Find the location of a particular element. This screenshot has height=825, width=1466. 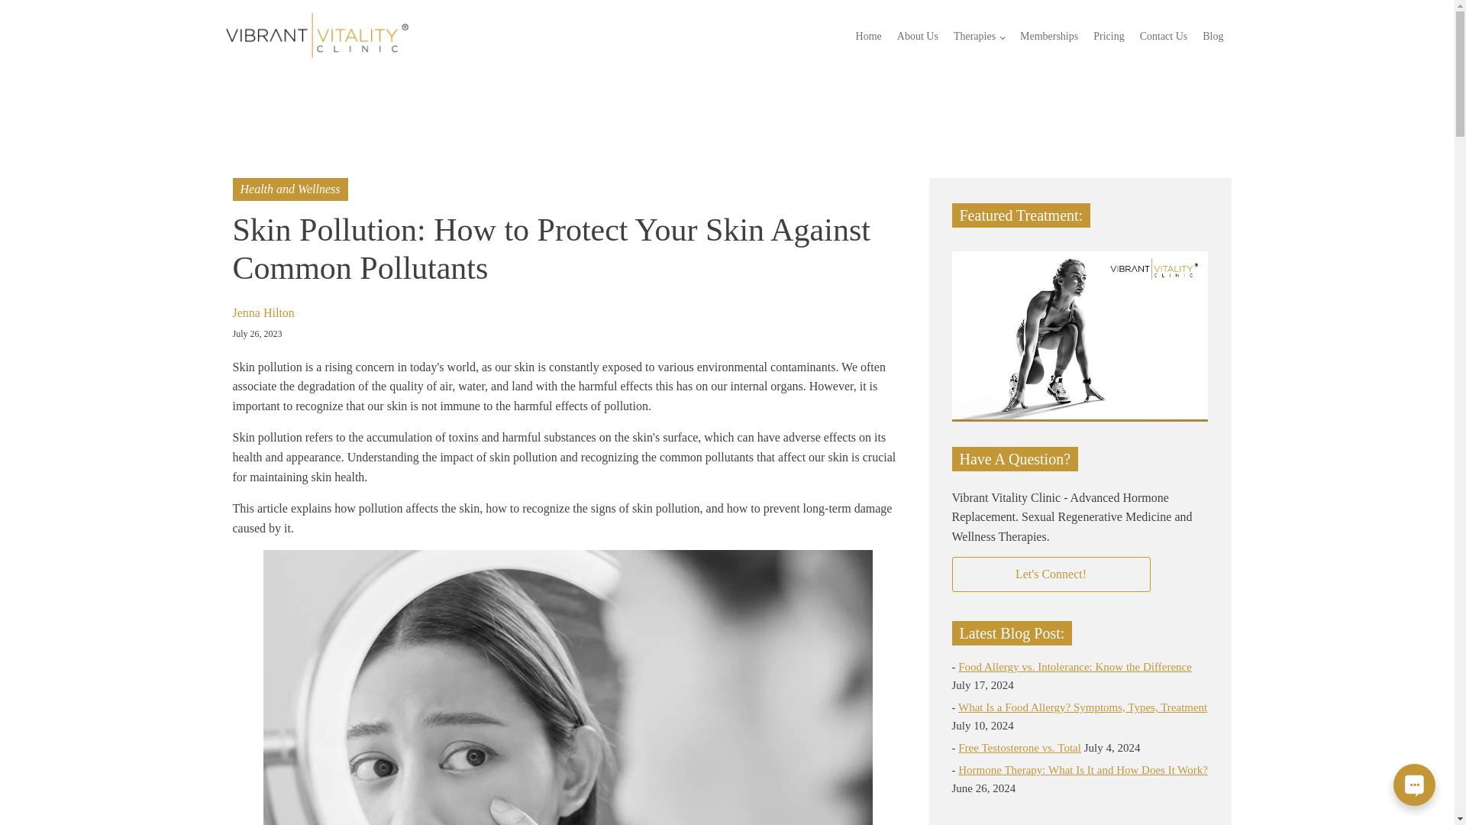

Health and Wellness is located at coordinates (290, 188).